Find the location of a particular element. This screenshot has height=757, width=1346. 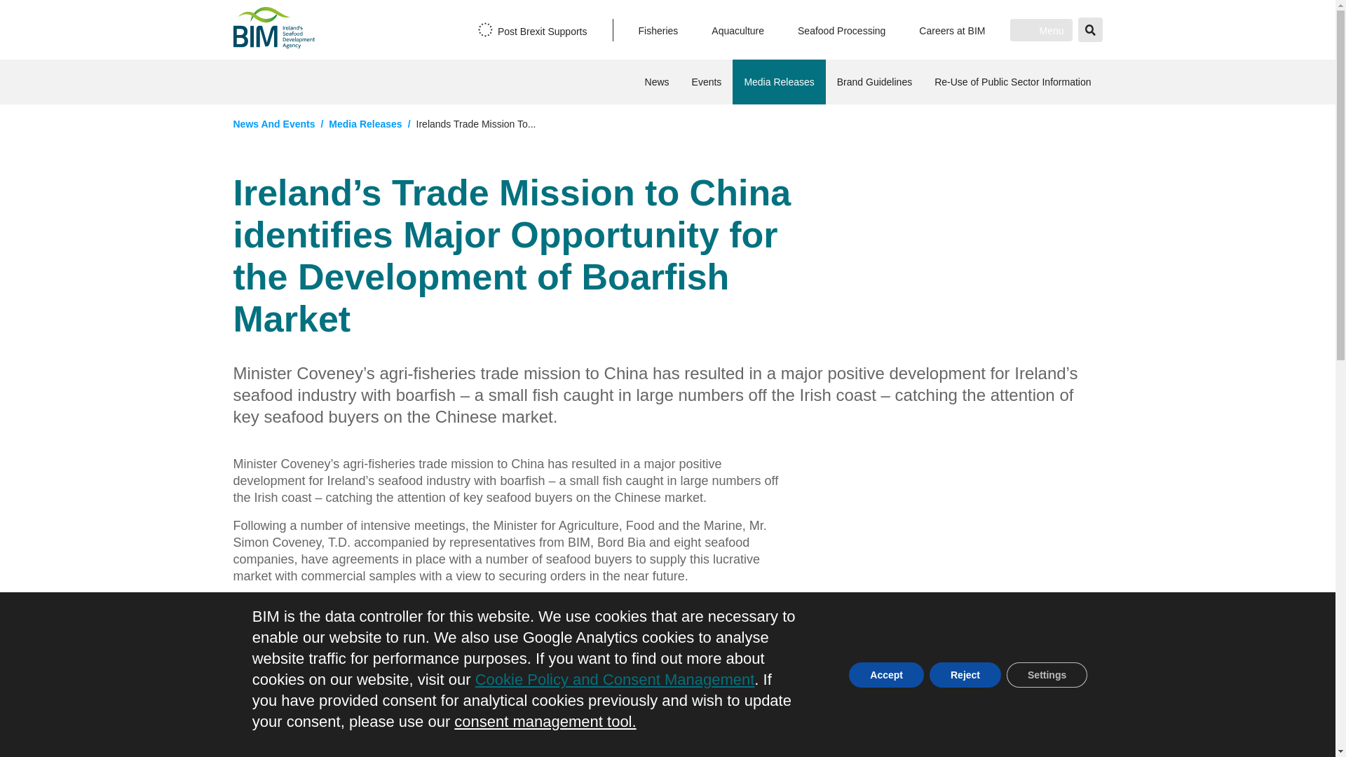

Re-Use of Public Sector Information is located at coordinates (1012, 82).